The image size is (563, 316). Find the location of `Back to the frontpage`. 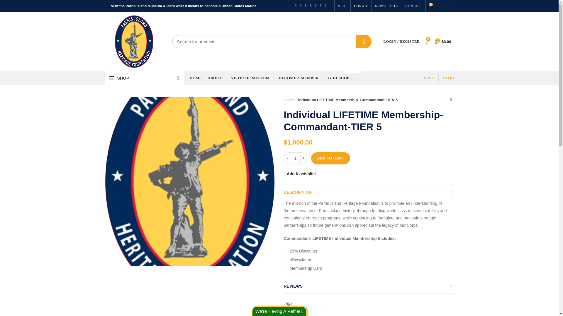

Back to the frontpage is located at coordinates (290, 100).